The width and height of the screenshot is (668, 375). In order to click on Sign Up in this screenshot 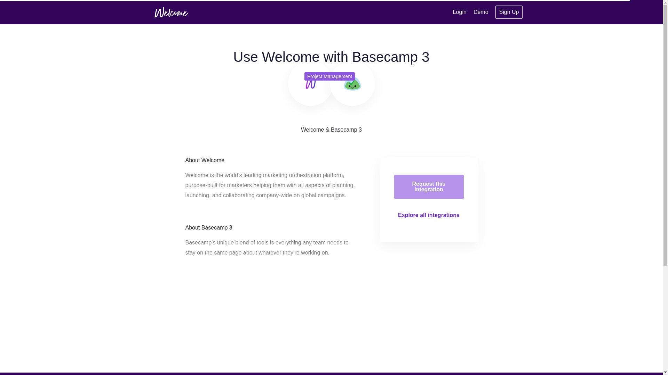, I will do `click(509, 12)`.